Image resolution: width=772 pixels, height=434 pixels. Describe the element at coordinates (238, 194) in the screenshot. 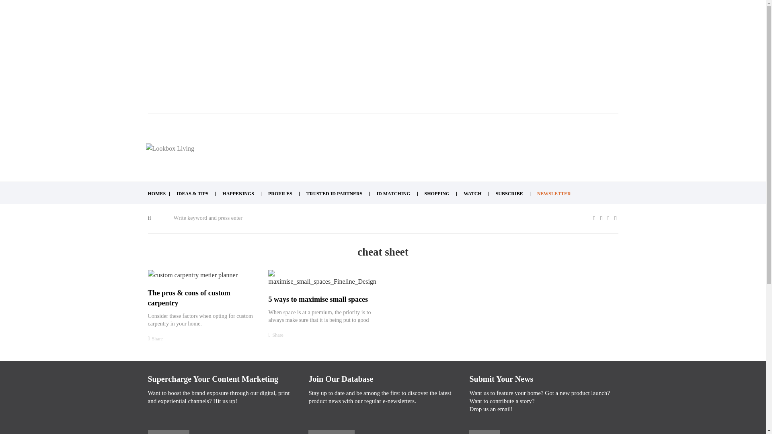

I see `HAPPENINGS` at that location.